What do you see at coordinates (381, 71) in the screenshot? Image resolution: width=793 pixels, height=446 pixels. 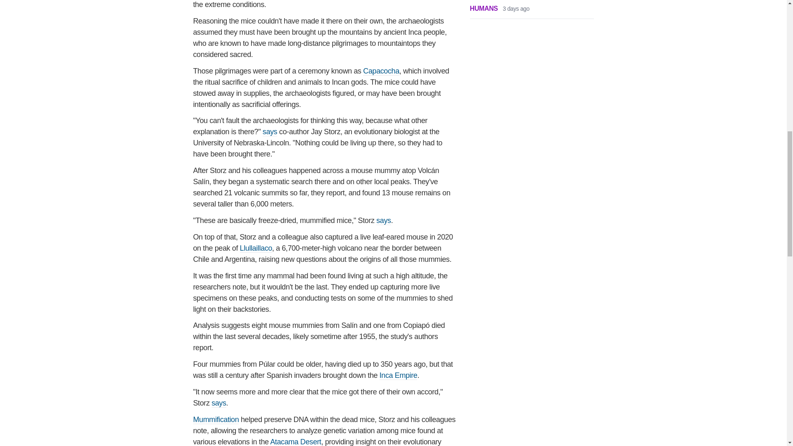 I see `Capacocha` at bounding box center [381, 71].